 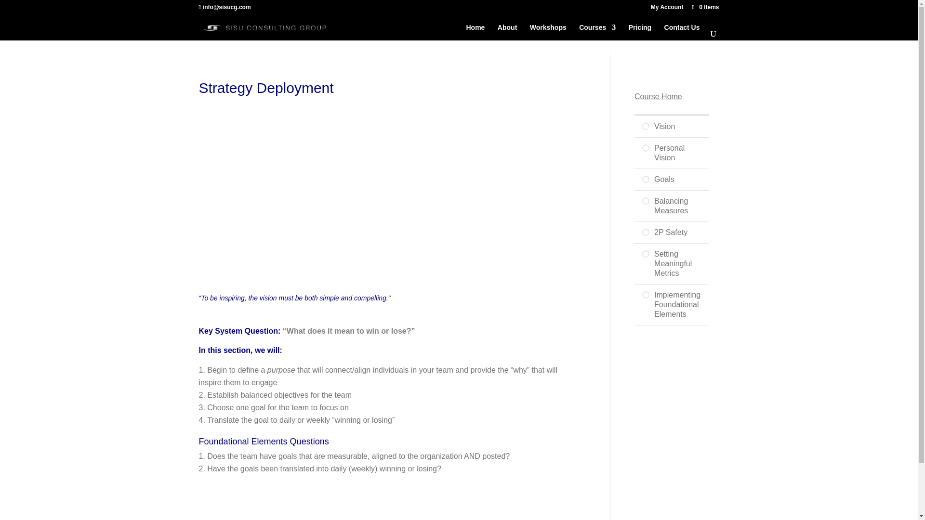 I want to click on Implementing Foundational Elements, so click(x=672, y=304).